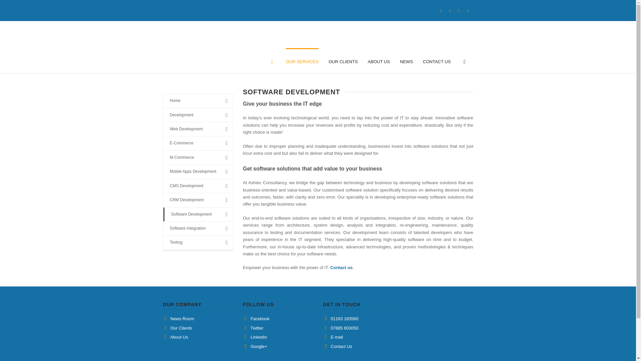 The image size is (641, 361). I want to click on e-mail, so click(337, 337).